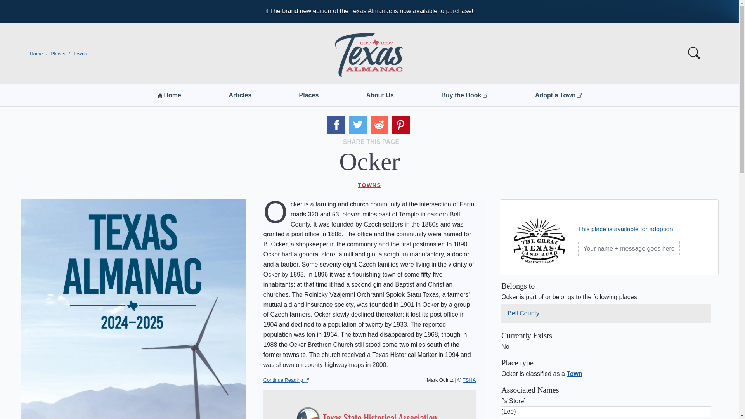 The width and height of the screenshot is (745, 419). Describe the element at coordinates (80, 54) in the screenshot. I see `Towns` at that location.